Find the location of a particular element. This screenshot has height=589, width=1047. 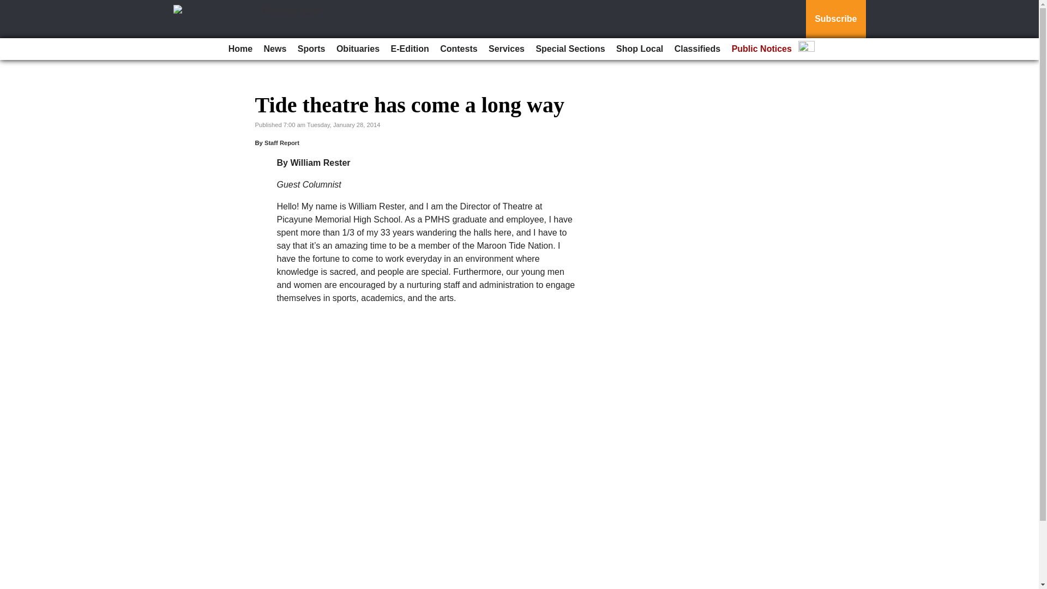

News is located at coordinates (275, 49).